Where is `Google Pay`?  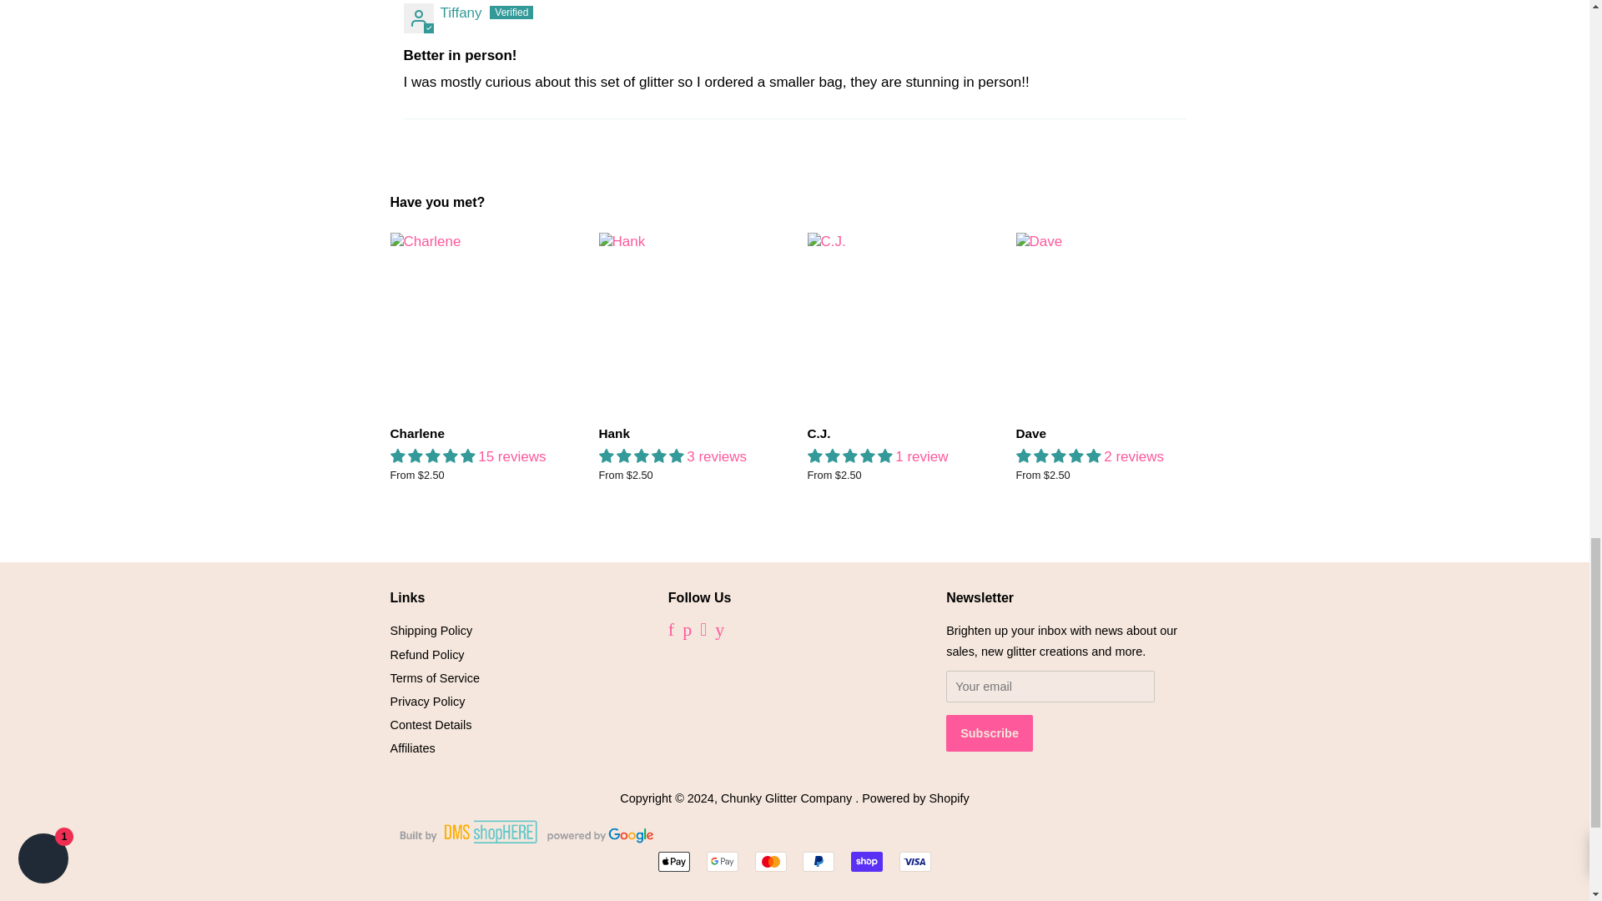
Google Pay is located at coordinates (723, 861).